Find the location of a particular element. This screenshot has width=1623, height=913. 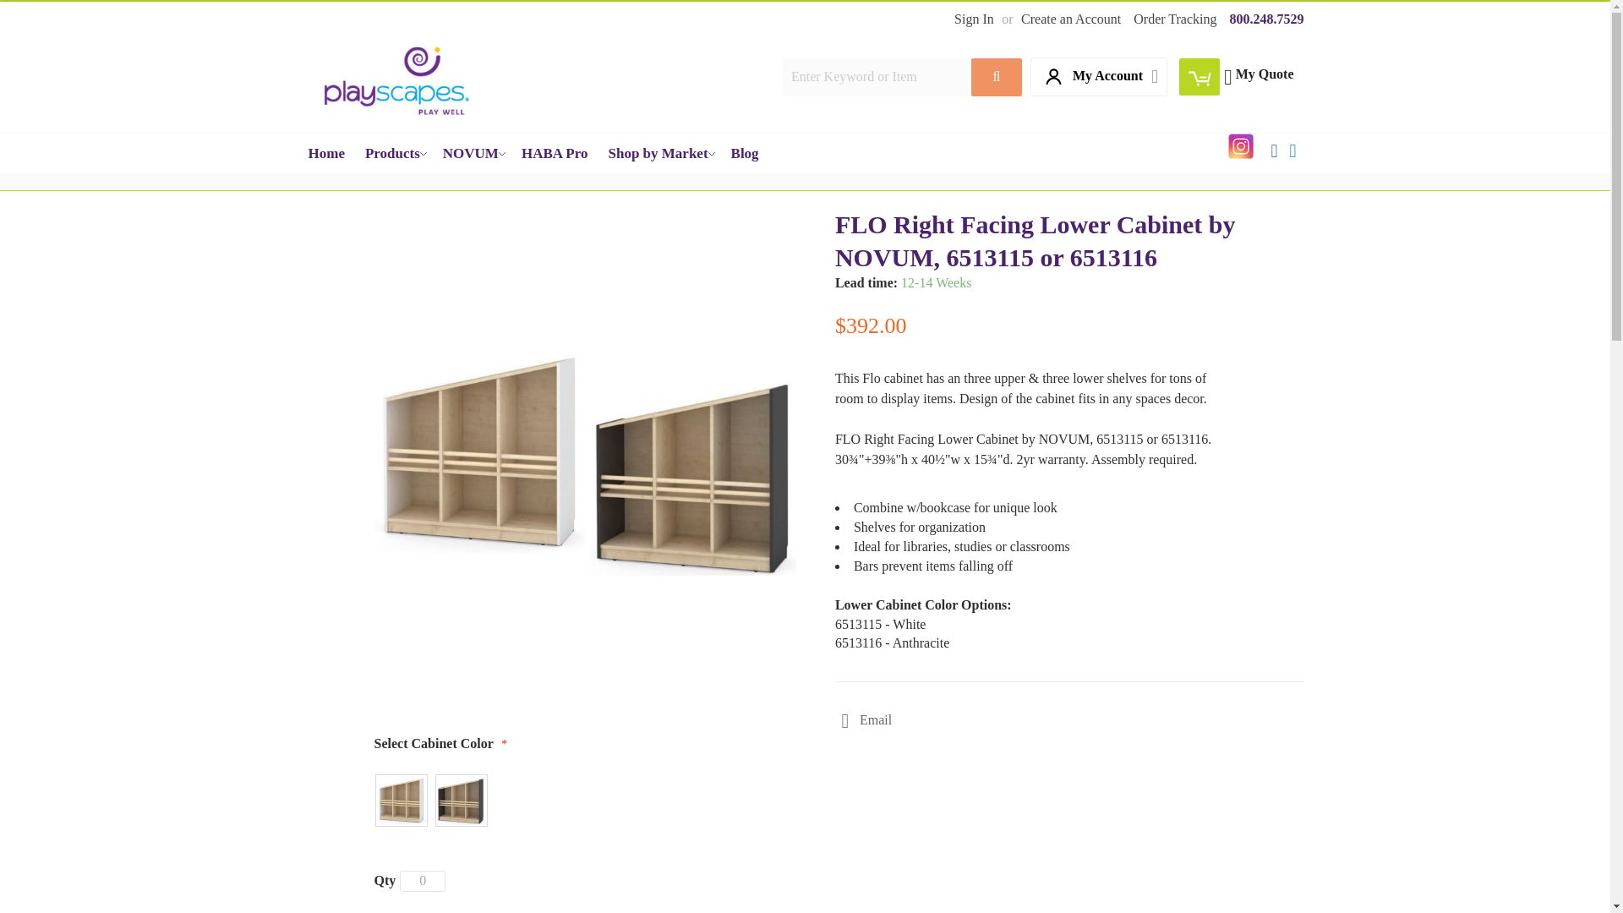

800.248.7529 is located at coordinates (1265, 19).